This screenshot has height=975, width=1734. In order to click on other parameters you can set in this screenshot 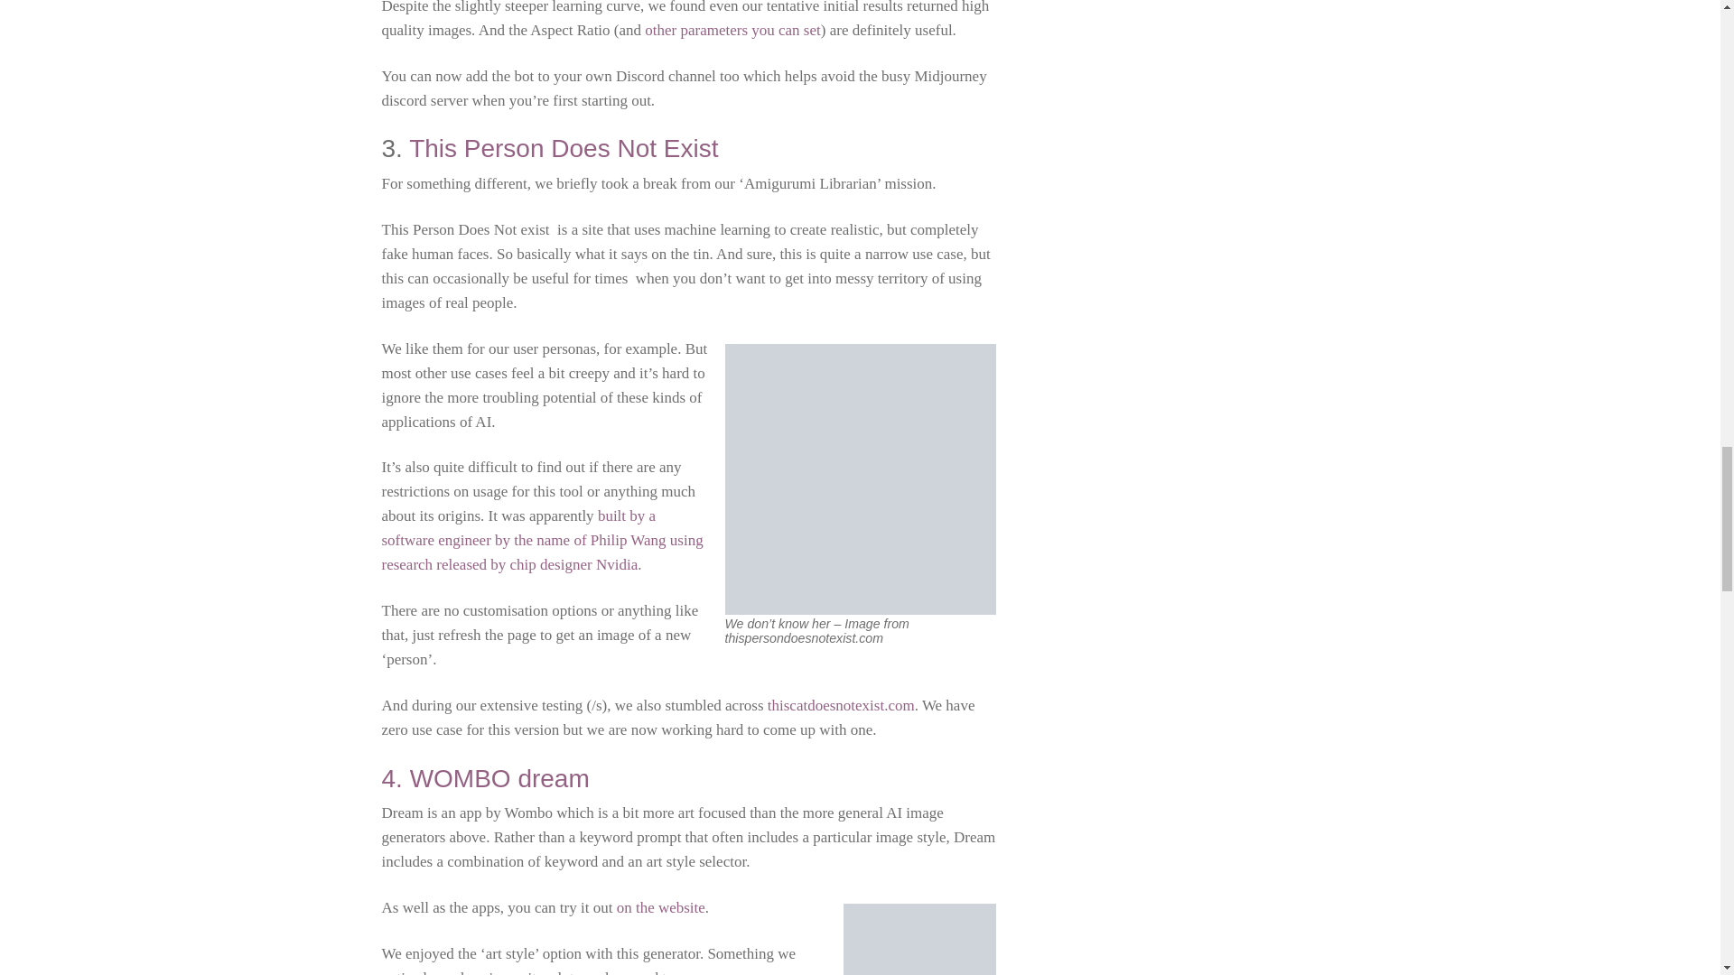, I will do `click(732, 30)`.